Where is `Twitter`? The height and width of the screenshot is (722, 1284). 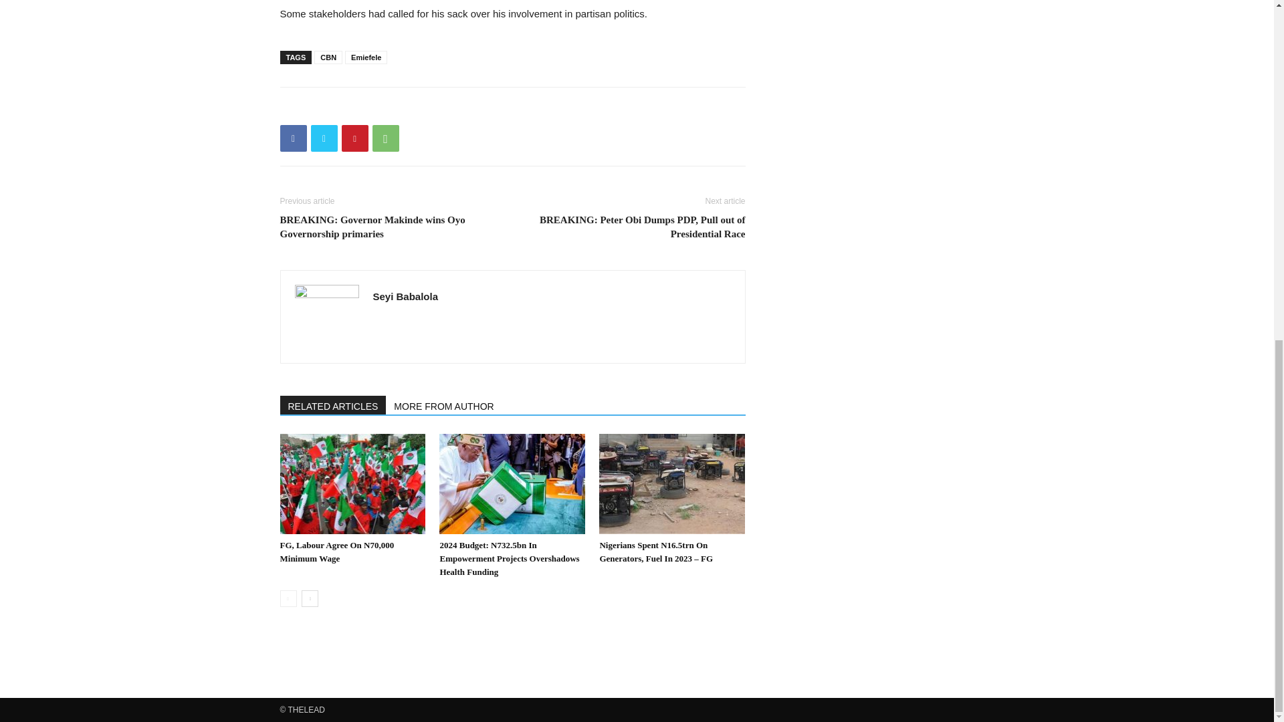
Twitter is located at coordinates (324, 138).